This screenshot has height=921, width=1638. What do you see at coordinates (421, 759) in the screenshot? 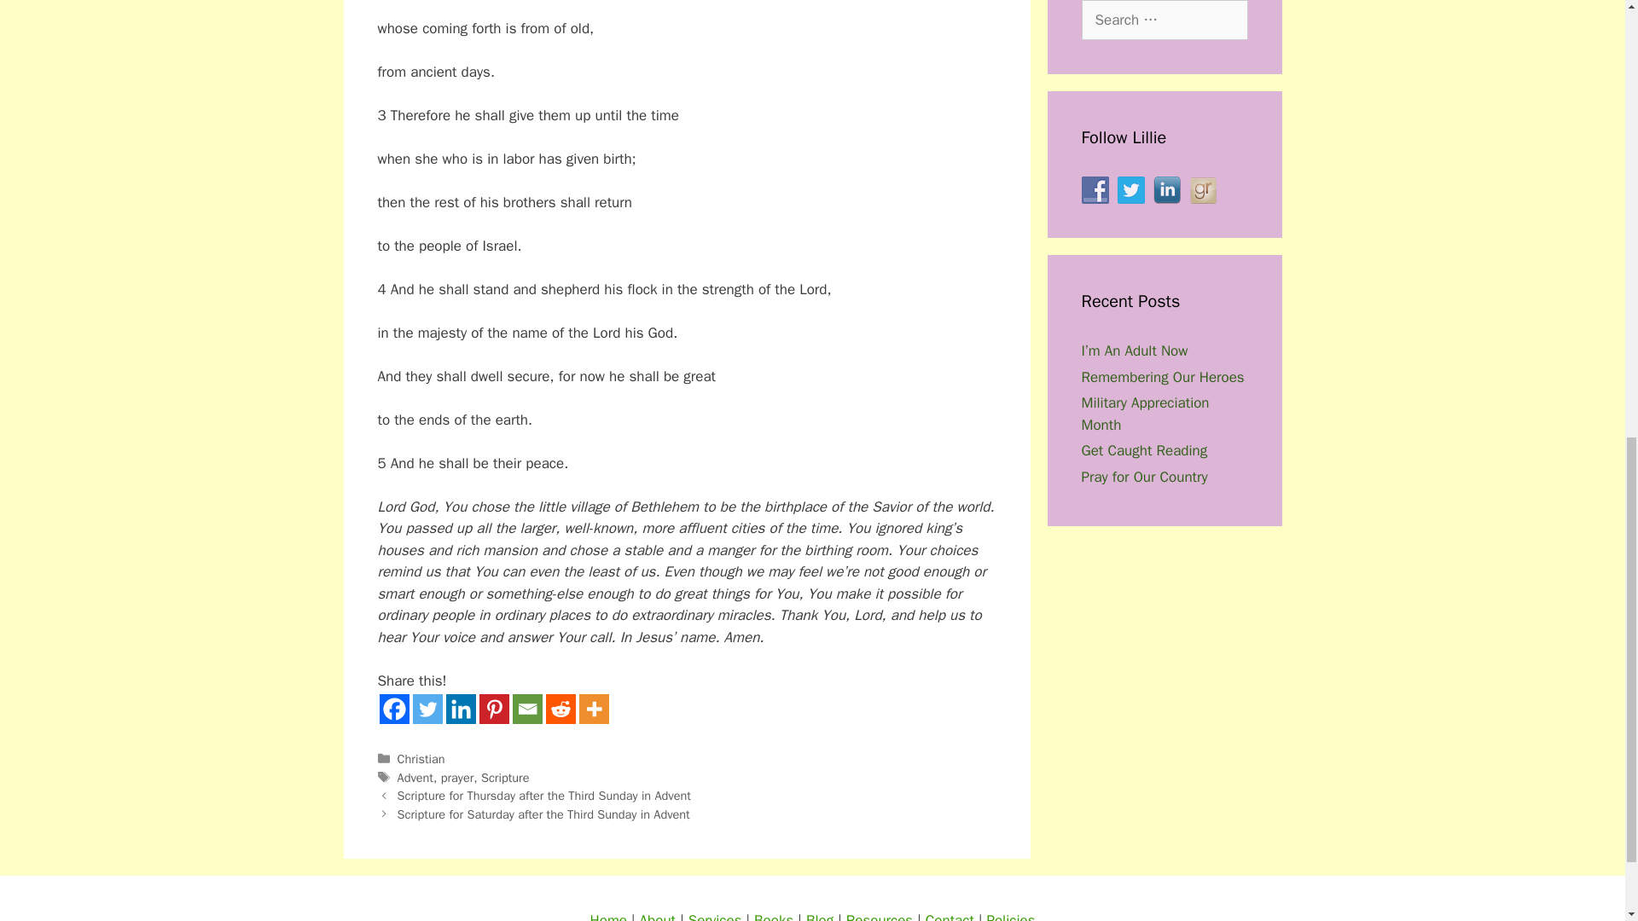
I see `Christian` at bounding box center [421, 759].